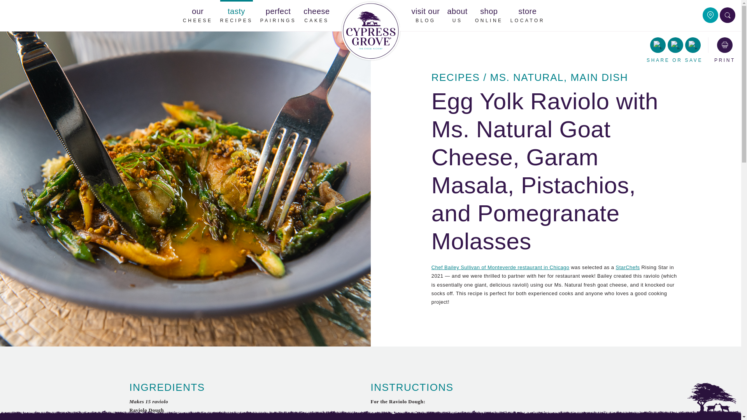 The height and width of the screenshot is (420, 747). I want to click on StarChefs, so click(628, 268).